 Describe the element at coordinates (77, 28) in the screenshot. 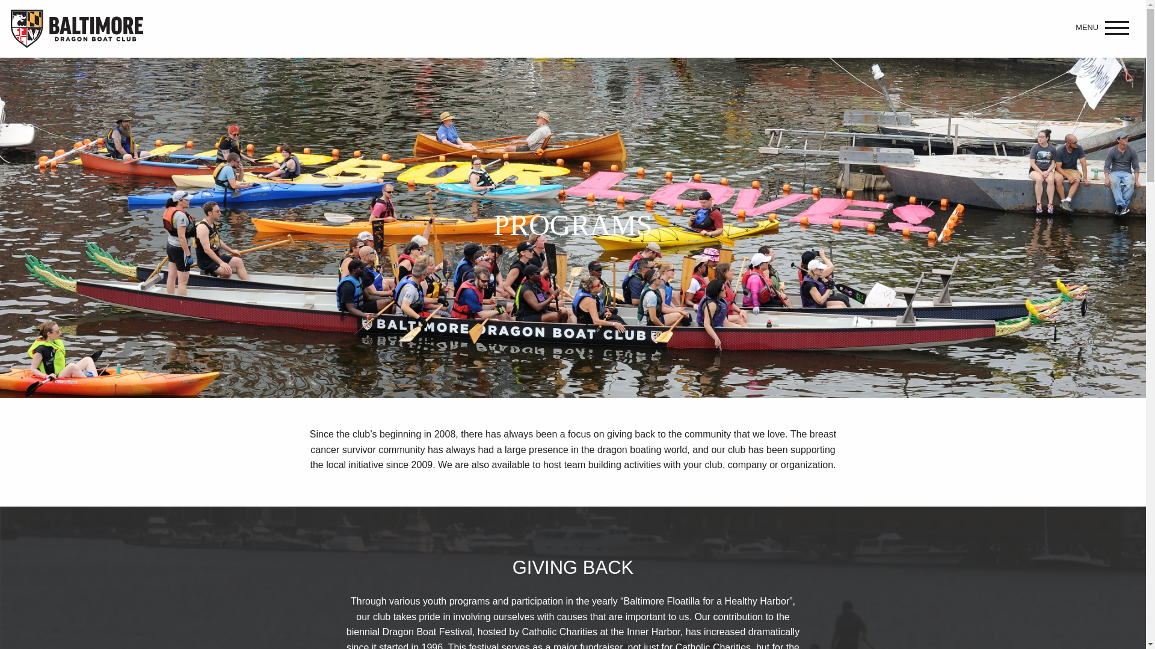

I see `Baltimore Dragon Boat Club` at that location.